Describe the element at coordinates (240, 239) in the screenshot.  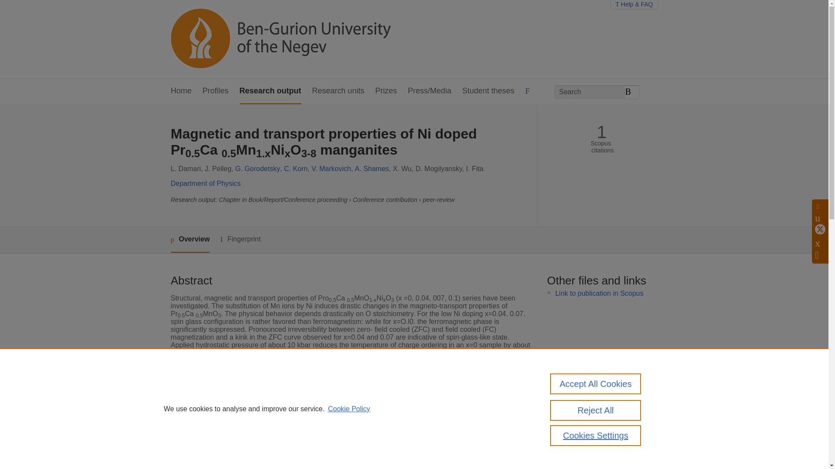
I see `Fingerprint` at that location.